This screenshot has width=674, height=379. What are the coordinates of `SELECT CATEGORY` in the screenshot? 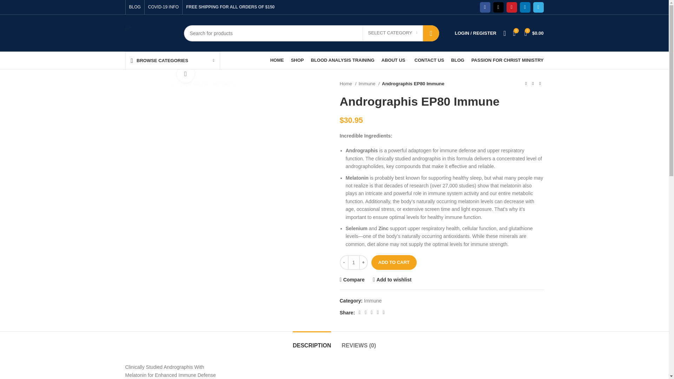 It's located at (392, 33).